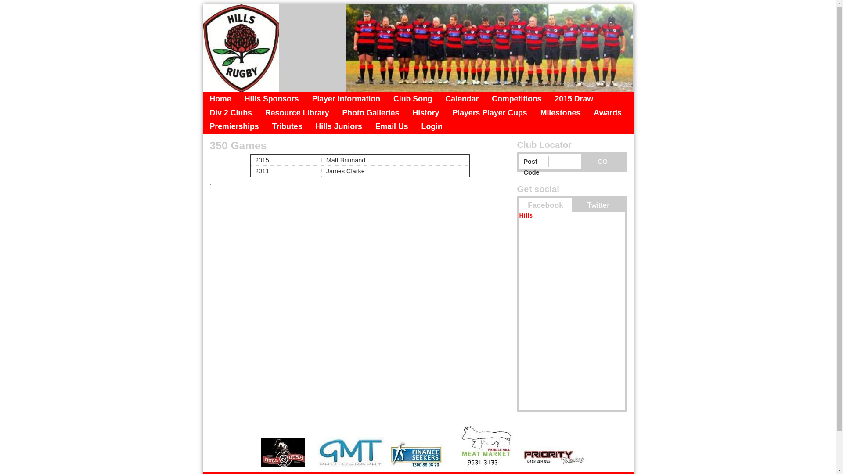  What do you see at coordinates (574, 99) in the screenshot?
I see `2015 Draw` at bounding box center [574, 99].